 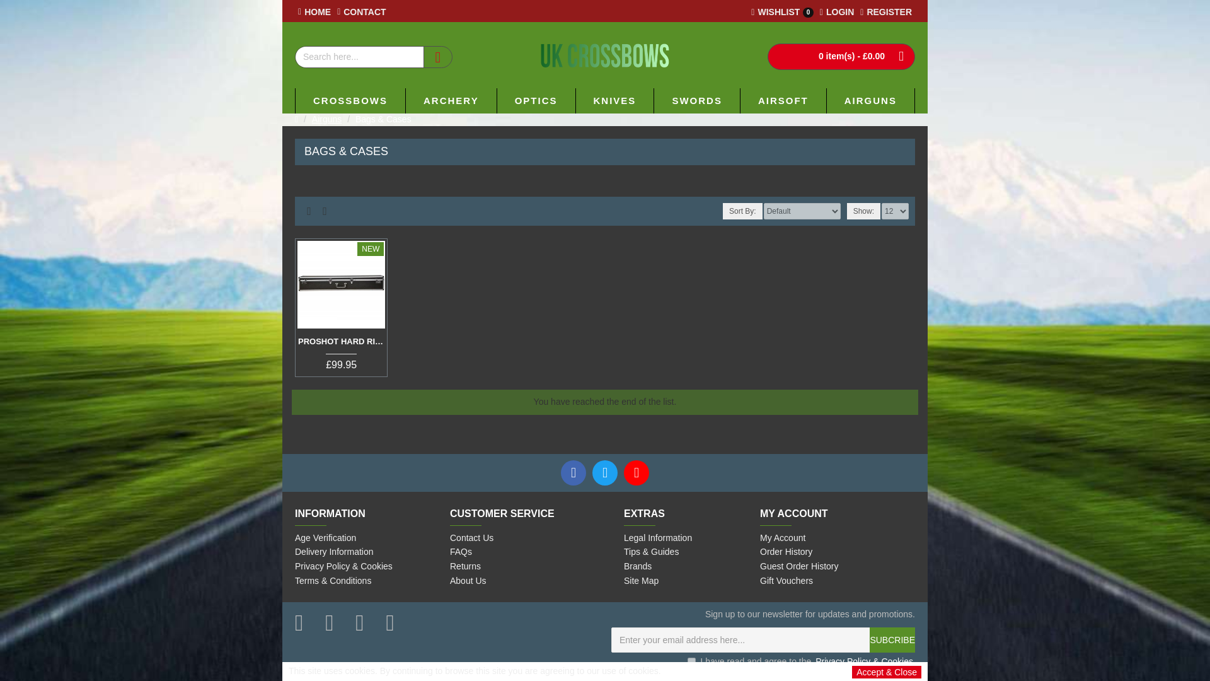 I want to click on HOME, so click(x=350, y=101).